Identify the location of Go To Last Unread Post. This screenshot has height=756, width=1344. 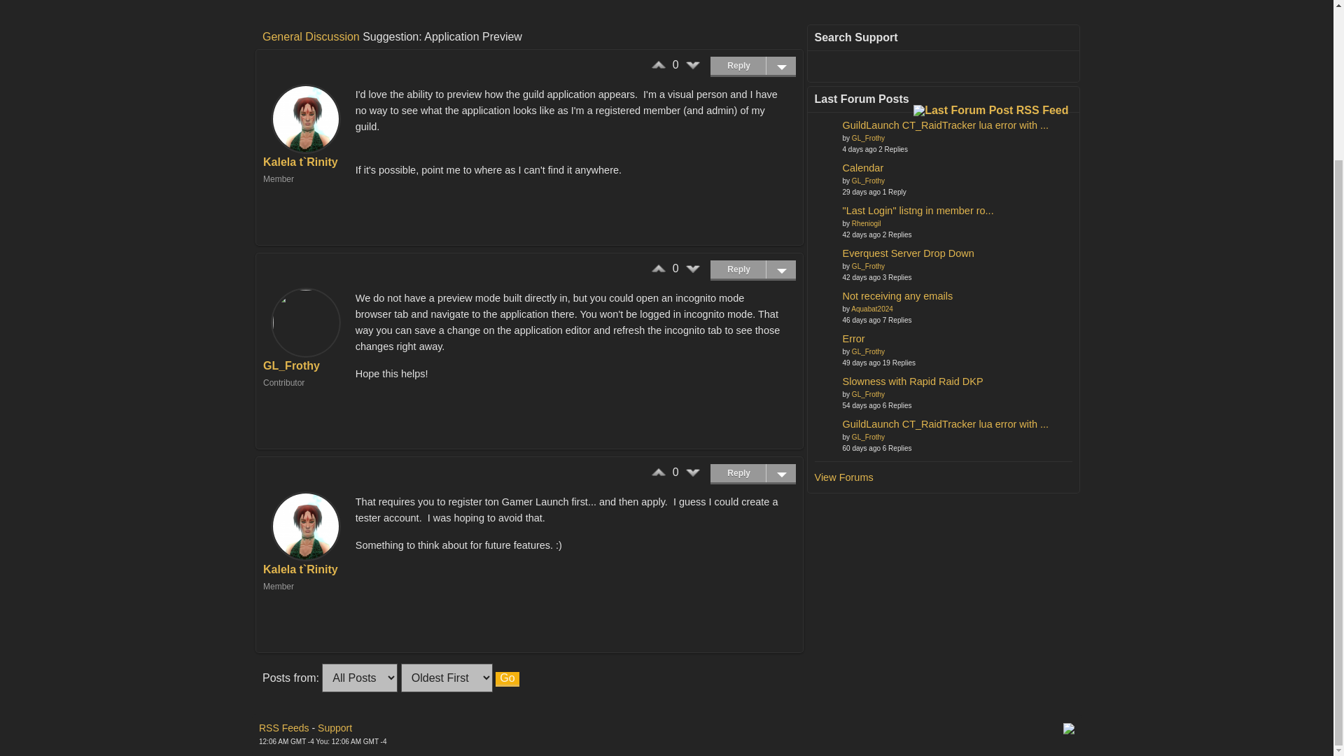
(918, 209).